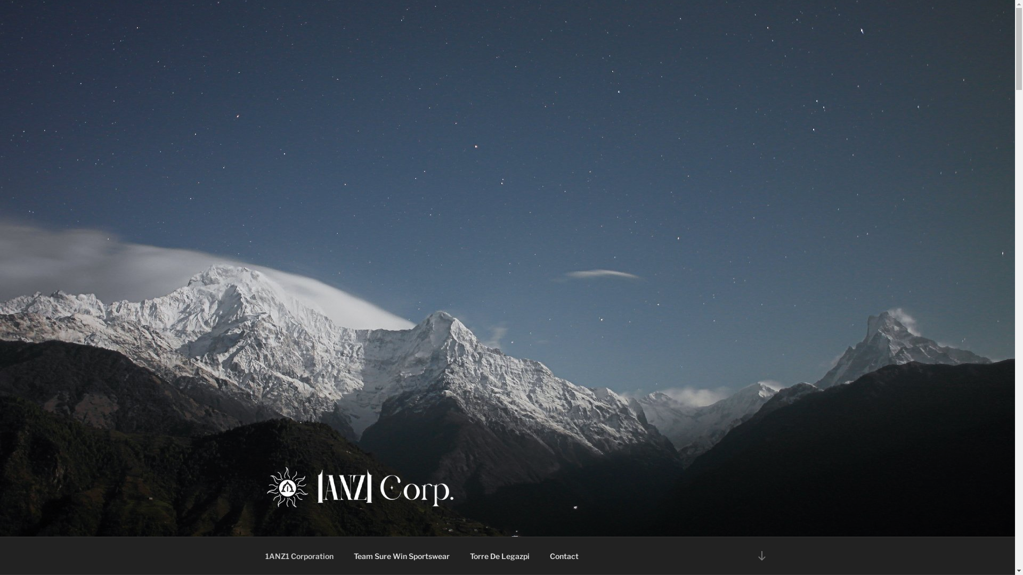 This screenshot has width=1023, height=575. What do you see at coordinates (564, 556) in the screenshot?
I see `Contact` at bounding box center [564, 556].